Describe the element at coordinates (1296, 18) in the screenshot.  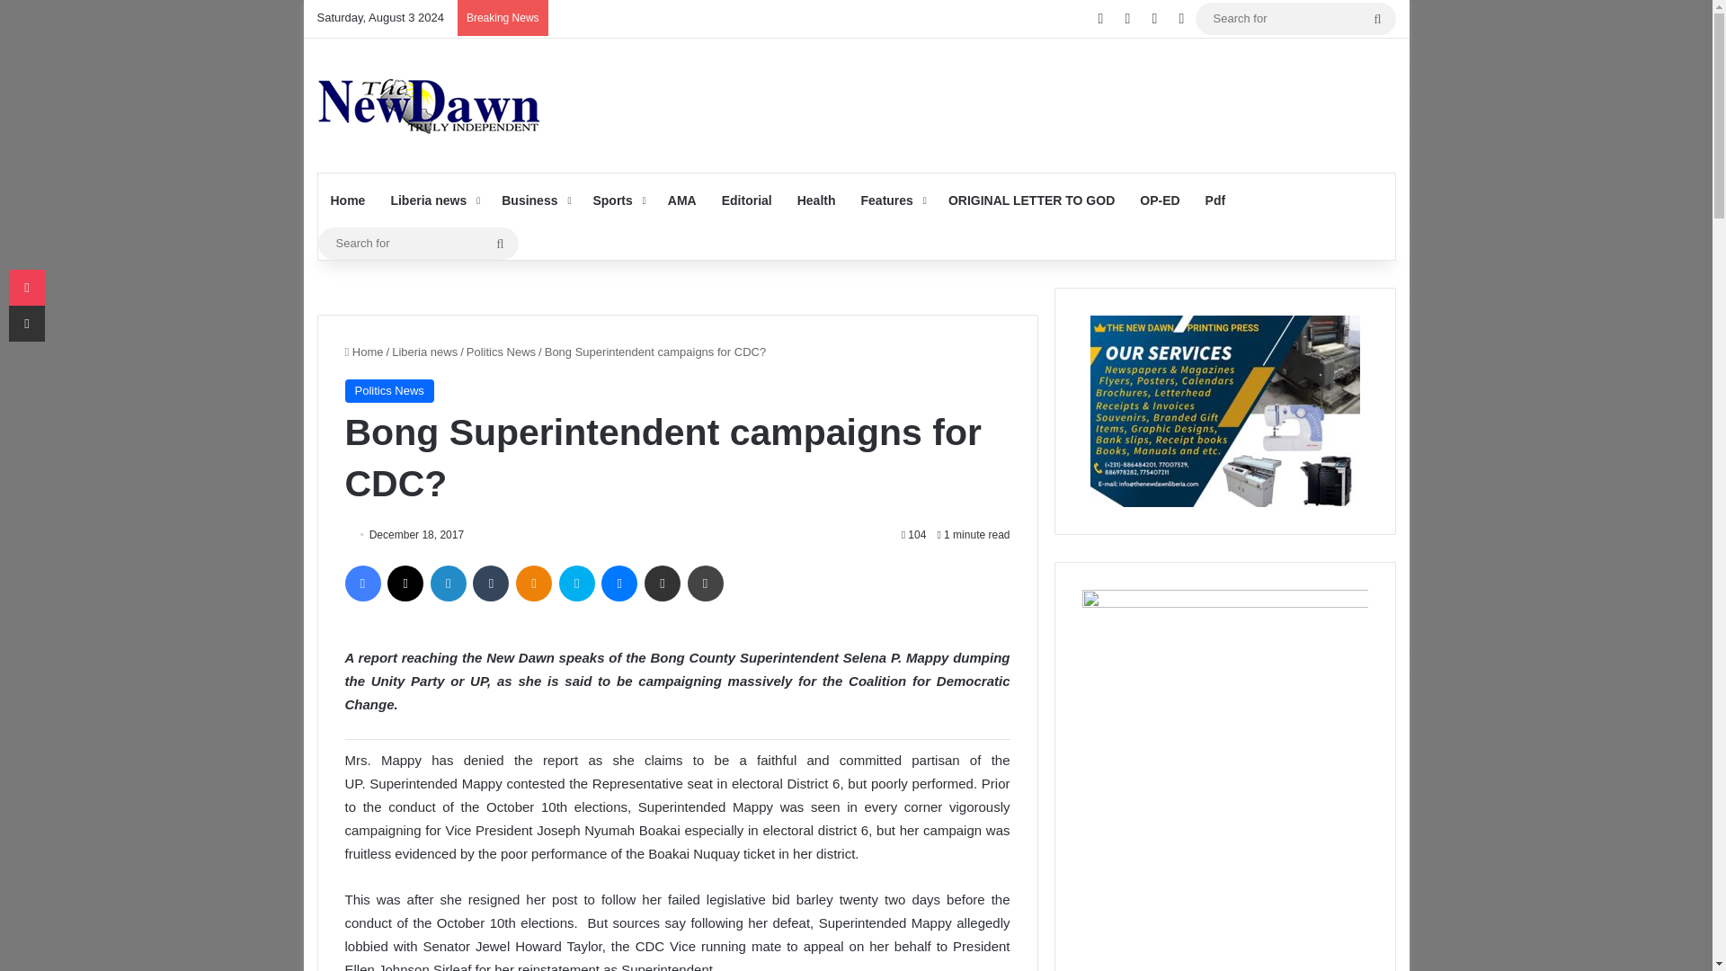
I see `Search for` at that location.